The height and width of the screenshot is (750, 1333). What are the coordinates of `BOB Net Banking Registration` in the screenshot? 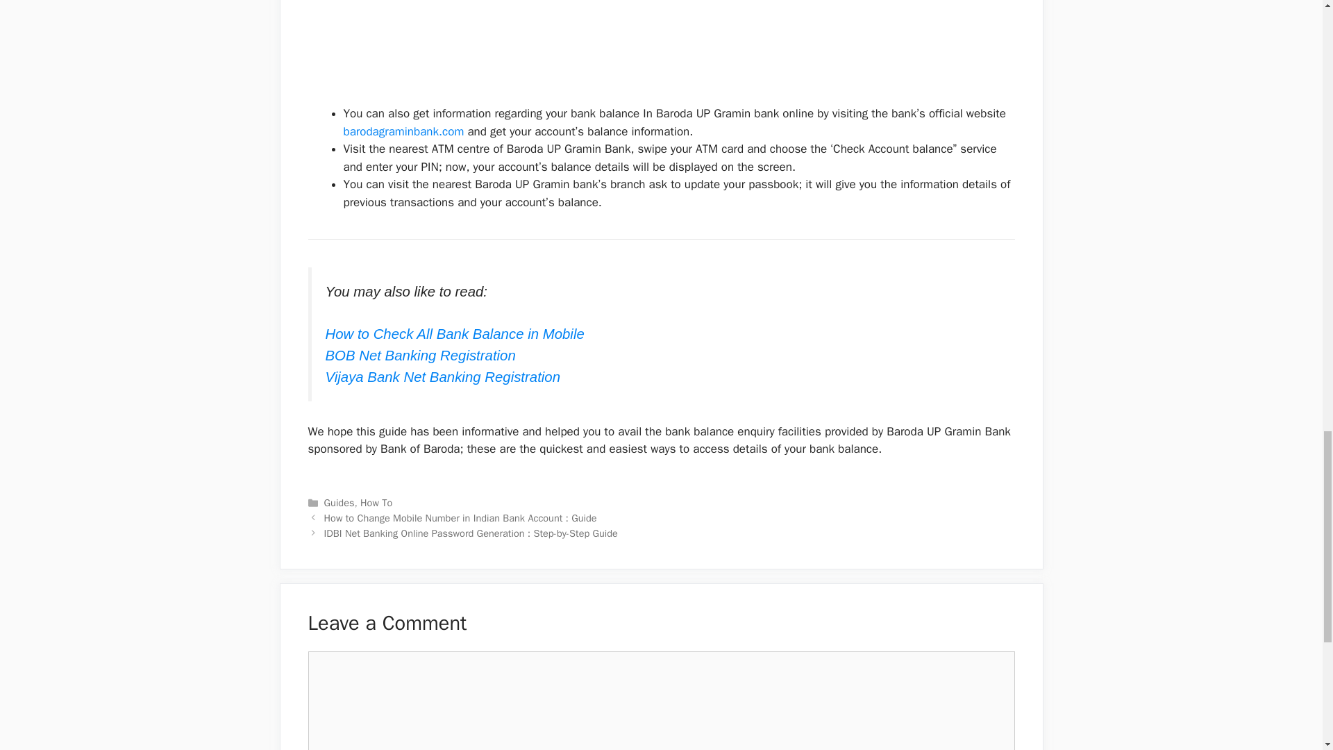 It's located at (419, 356).